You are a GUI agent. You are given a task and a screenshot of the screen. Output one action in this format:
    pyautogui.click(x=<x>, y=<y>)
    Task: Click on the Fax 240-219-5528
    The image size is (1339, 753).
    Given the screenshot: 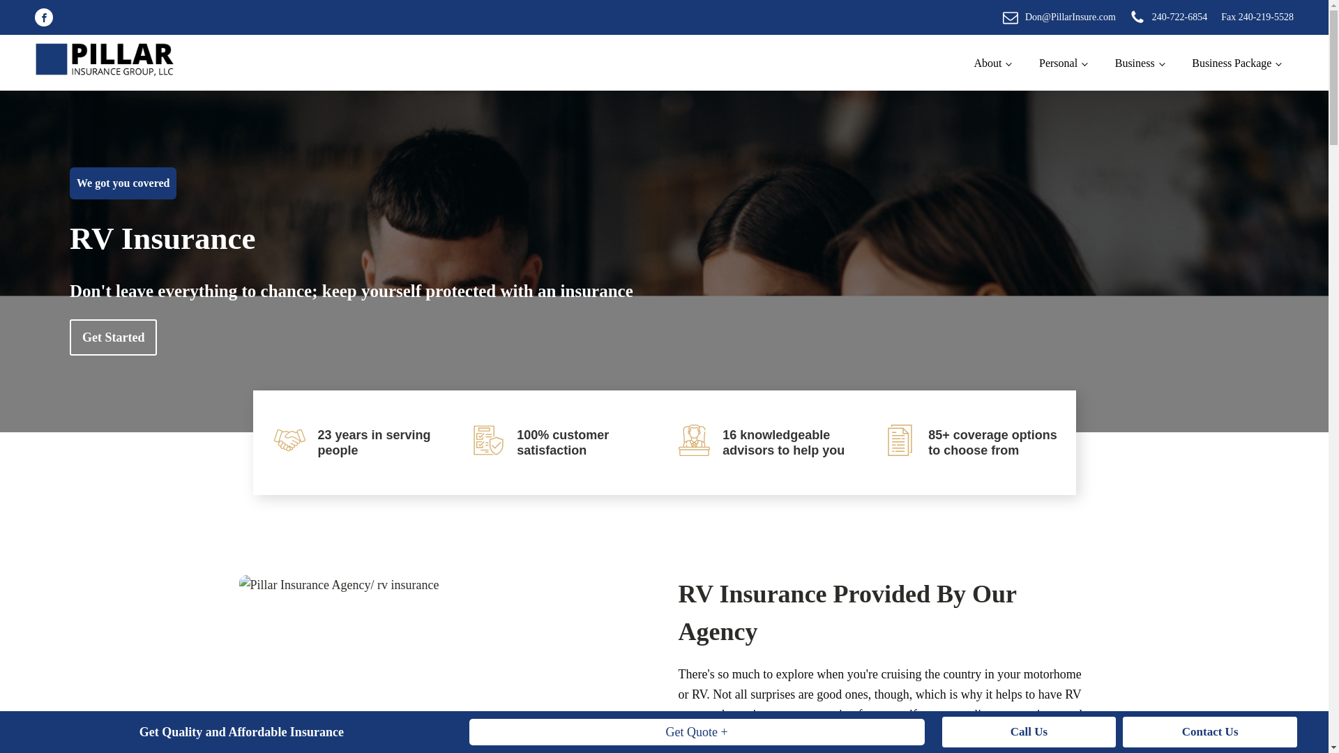 What is the action you would take?
    pyautogui.click(x=1257, y=17)
    